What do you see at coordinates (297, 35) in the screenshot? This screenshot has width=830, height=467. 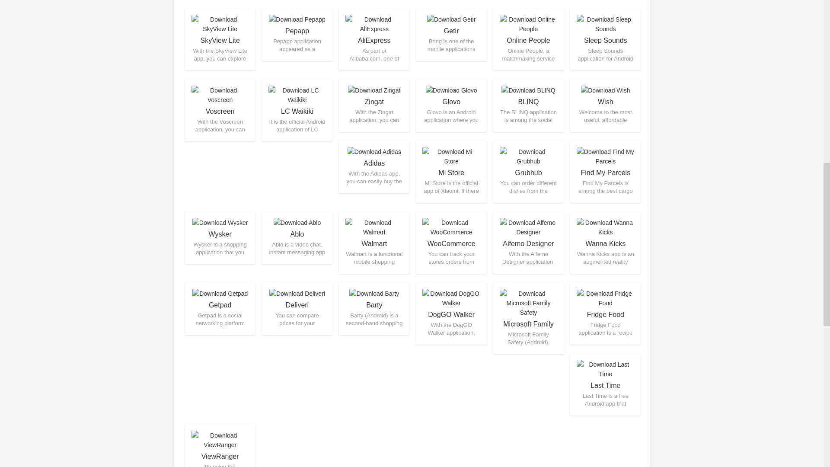 I see `Download Pepapp` at bounding box center [297, 35].